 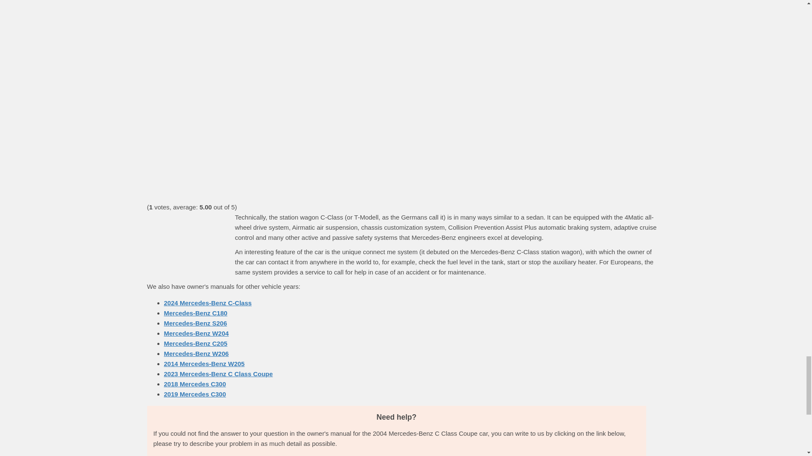 I want to click on 2018 Mercedes C300, so click(x=195, y=384).